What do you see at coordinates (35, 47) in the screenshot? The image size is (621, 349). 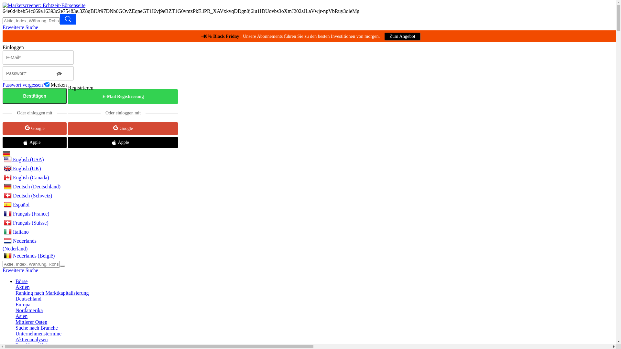 I see `Einloggen` at bounding box center [35, 47].